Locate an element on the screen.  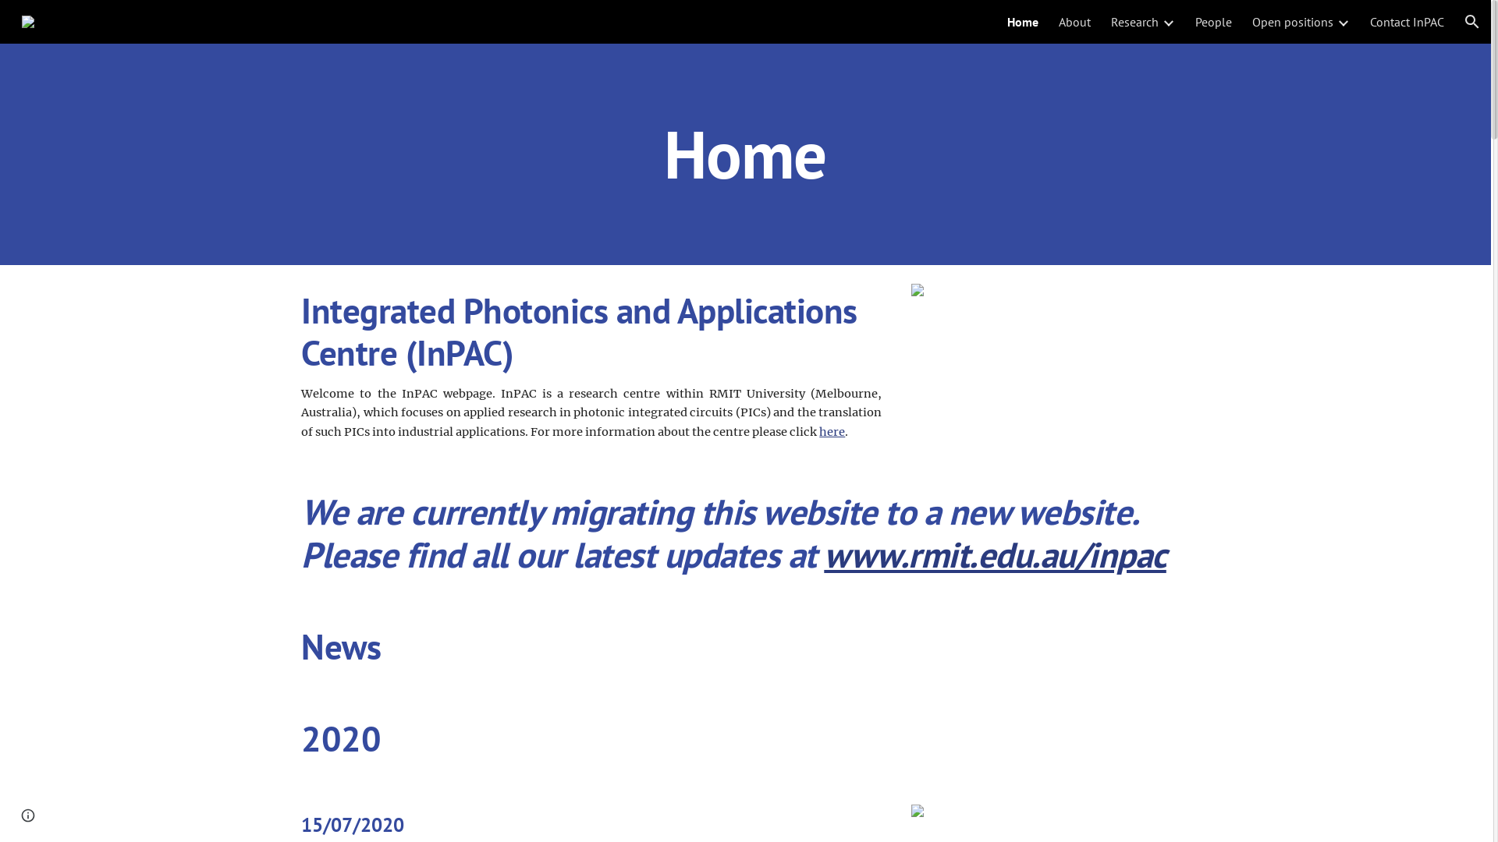
Open positions is located at coordinates (1293, 22).